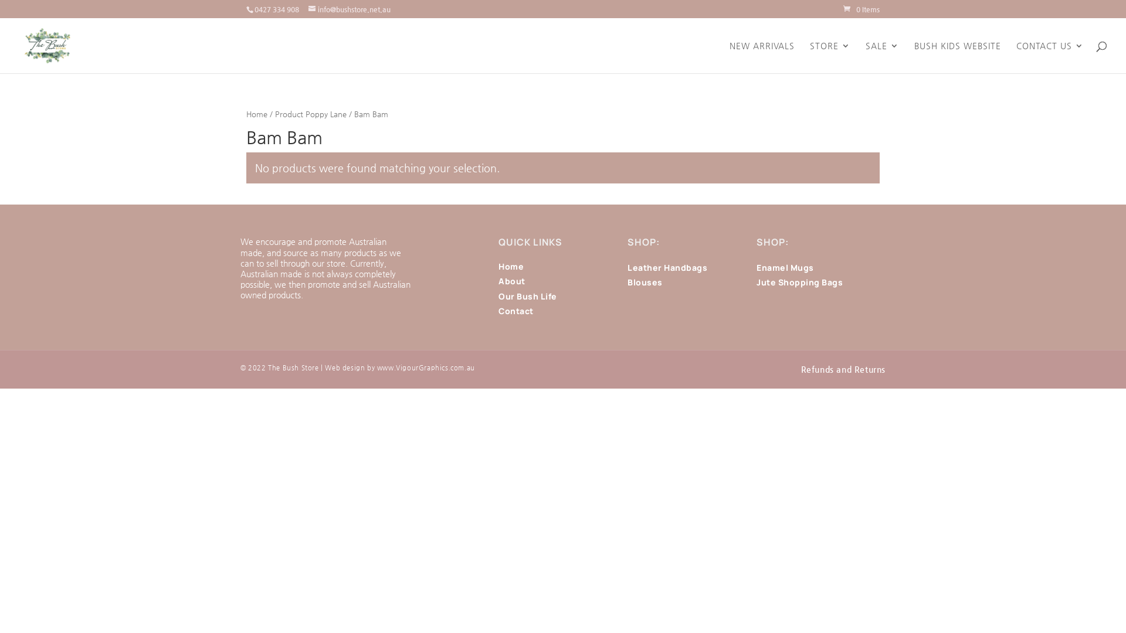  Describe the element at coordinates (645, 283) in the screenshot. I see `Blouses` at that location.